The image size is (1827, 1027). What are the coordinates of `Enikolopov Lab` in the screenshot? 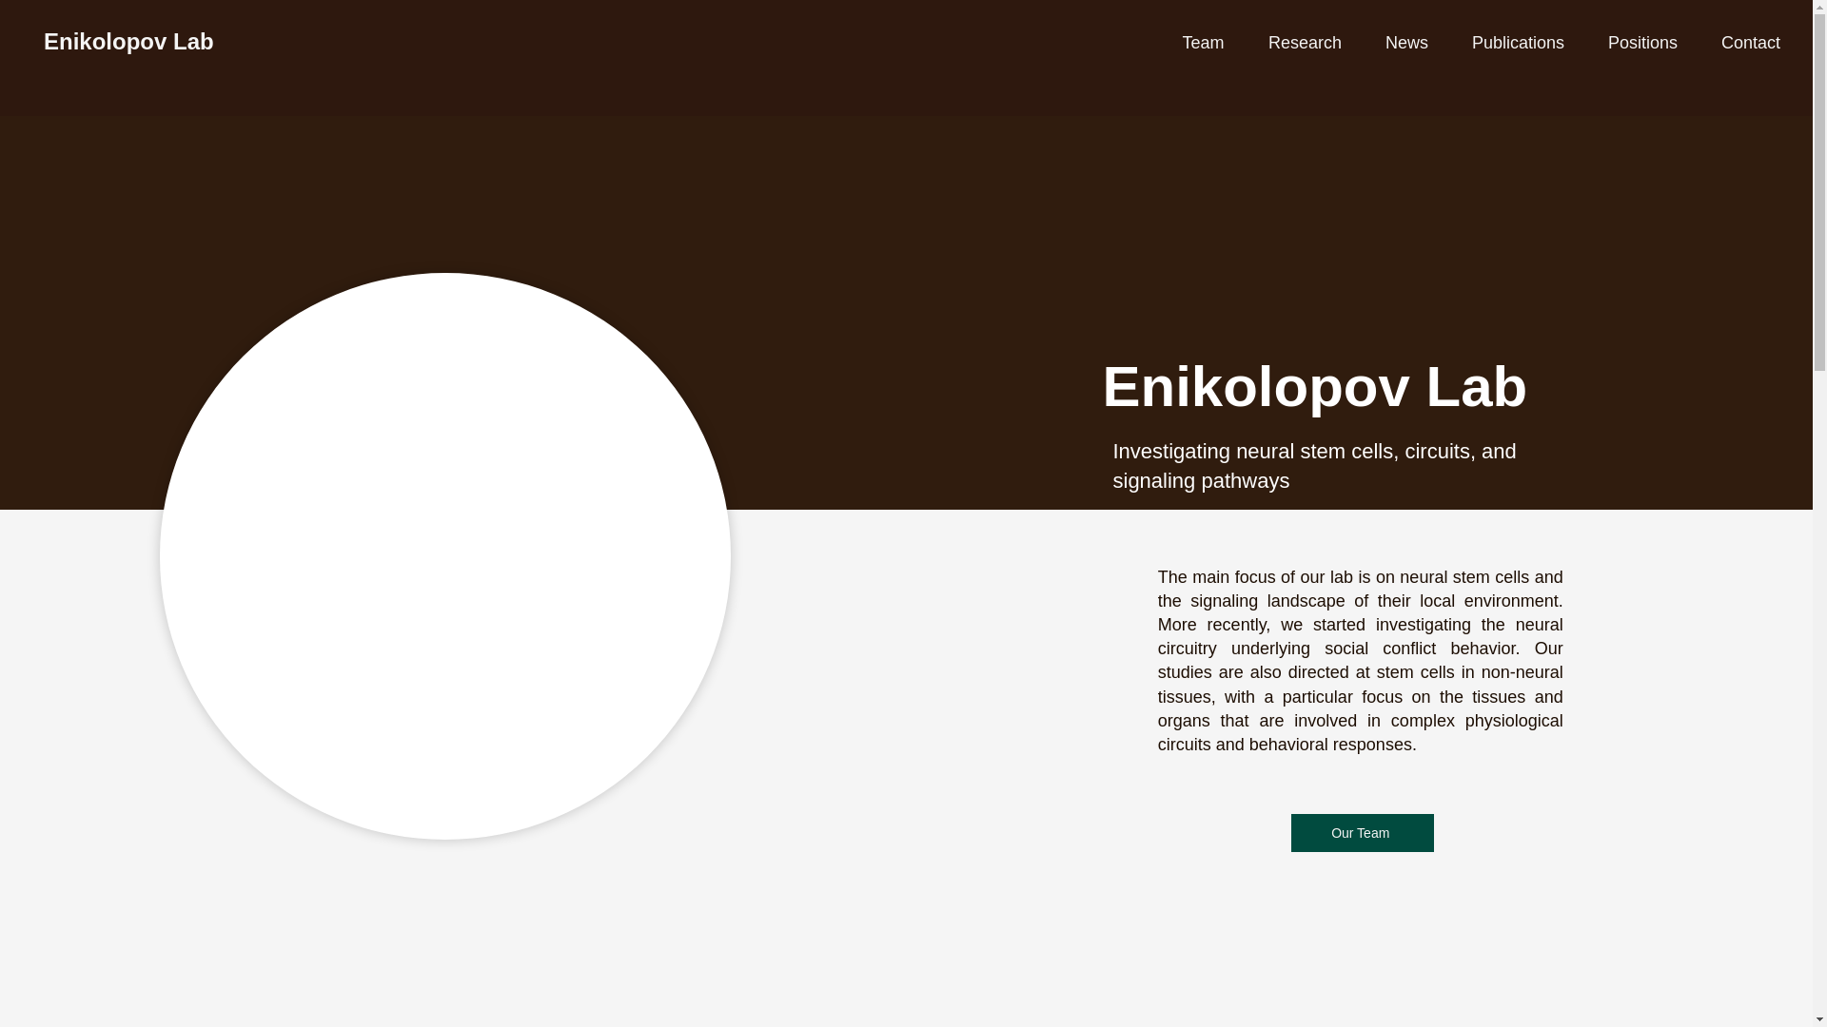 It's located at (128, 42).